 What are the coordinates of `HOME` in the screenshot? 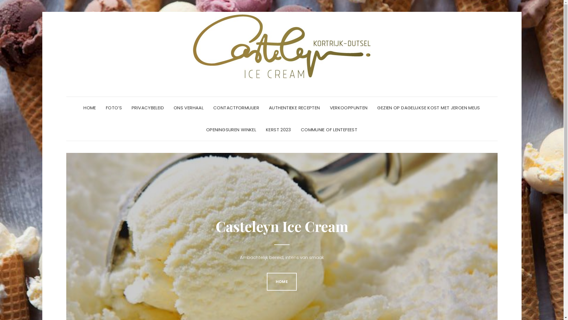 It's located at (282, 282).